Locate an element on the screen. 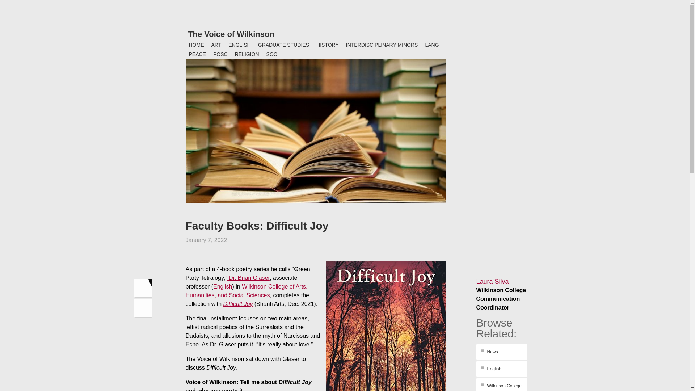 This screenshot has height=391, width=695. Wilkinson College is located at coordinates (501, 384).